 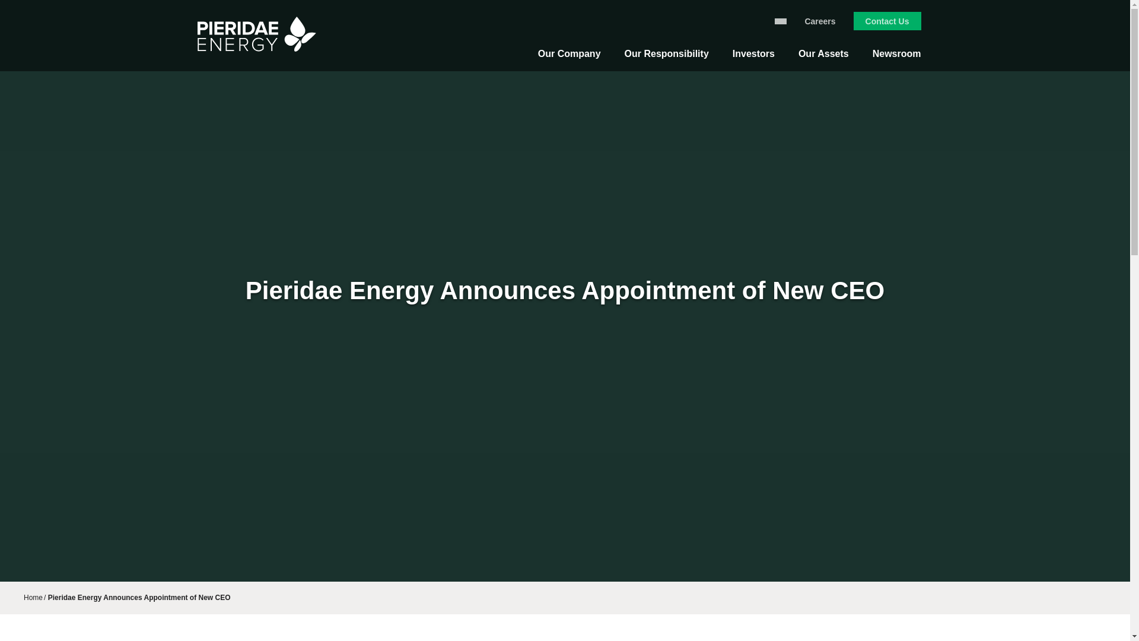 What do you see at coordinates (667, 61) in the screenshot?
I see `Our Responsibility` at bounding box center [667, 61].